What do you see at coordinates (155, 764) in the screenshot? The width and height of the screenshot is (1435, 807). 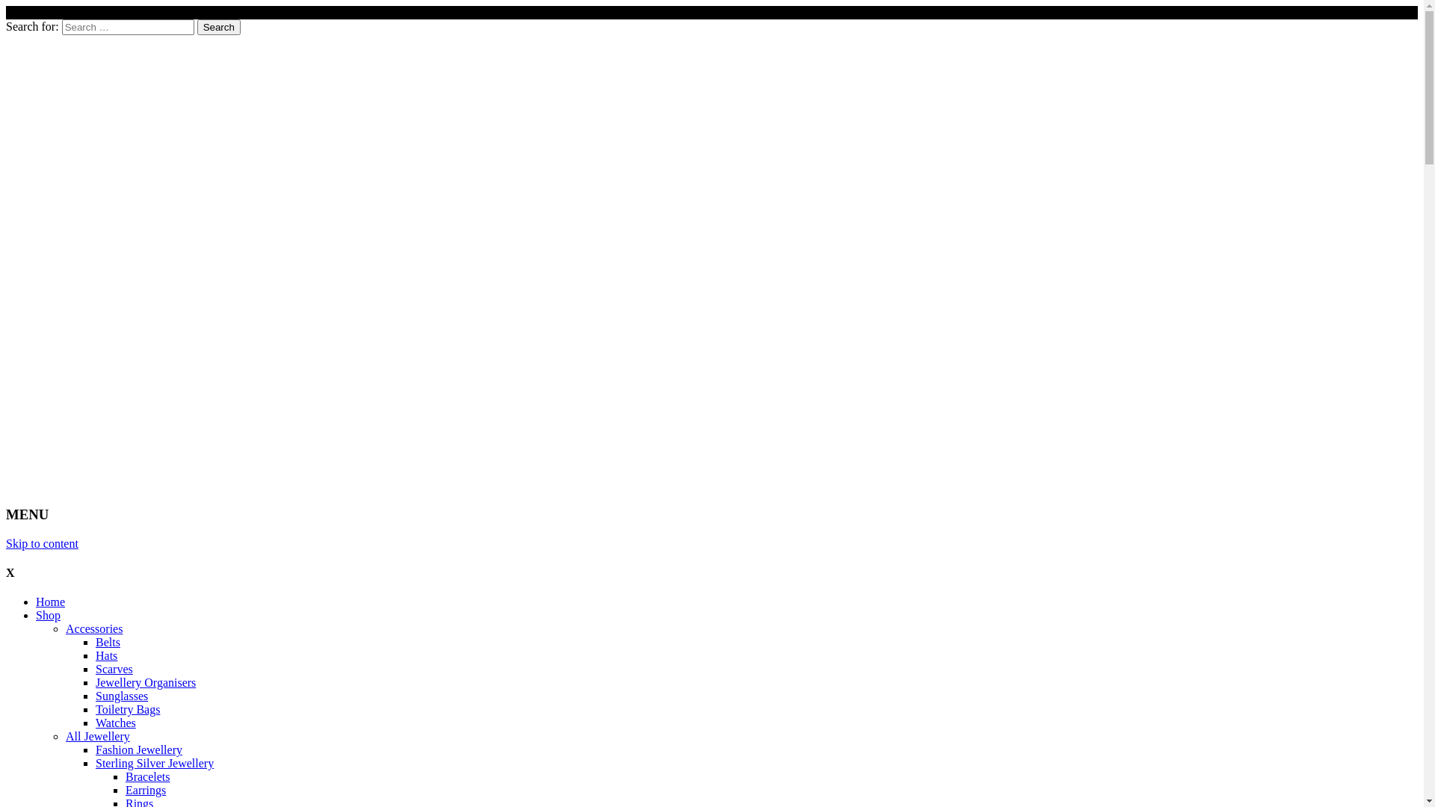 I see `Sterling Silver Jewellery` at bounding box center [155, 764].